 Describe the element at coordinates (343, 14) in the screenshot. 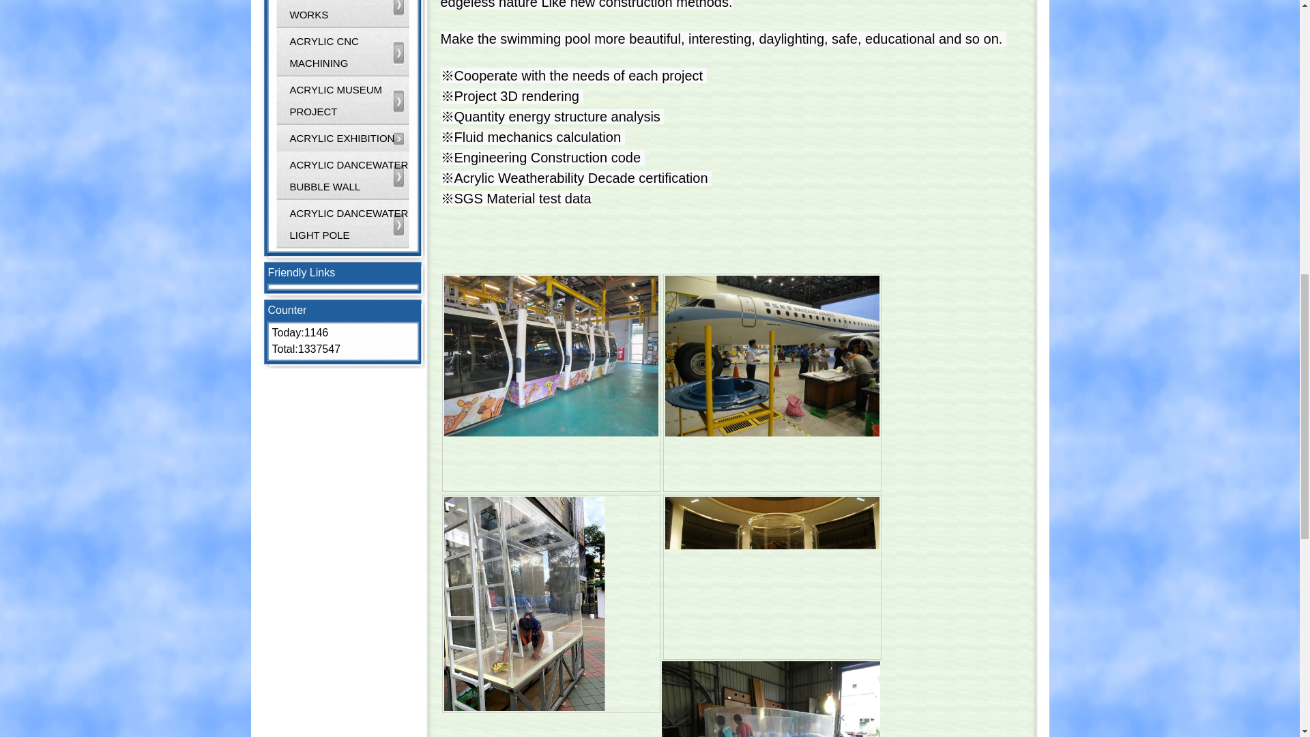

I see `ACRYLIC PUBLIC WORKS` at that location.